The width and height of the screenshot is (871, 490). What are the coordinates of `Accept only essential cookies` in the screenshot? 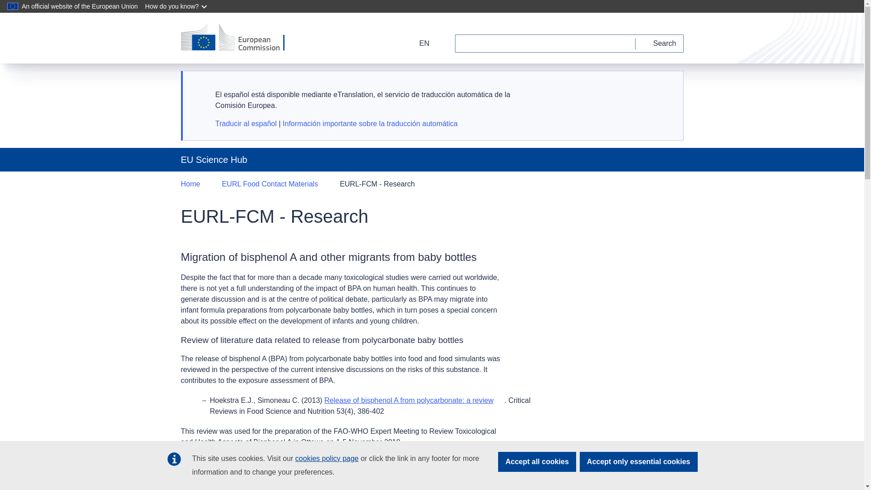 It's located at (639, 462).